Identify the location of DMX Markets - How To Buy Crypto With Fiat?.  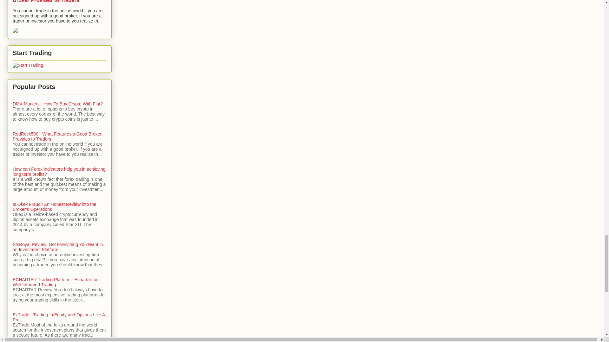
(58, 104).